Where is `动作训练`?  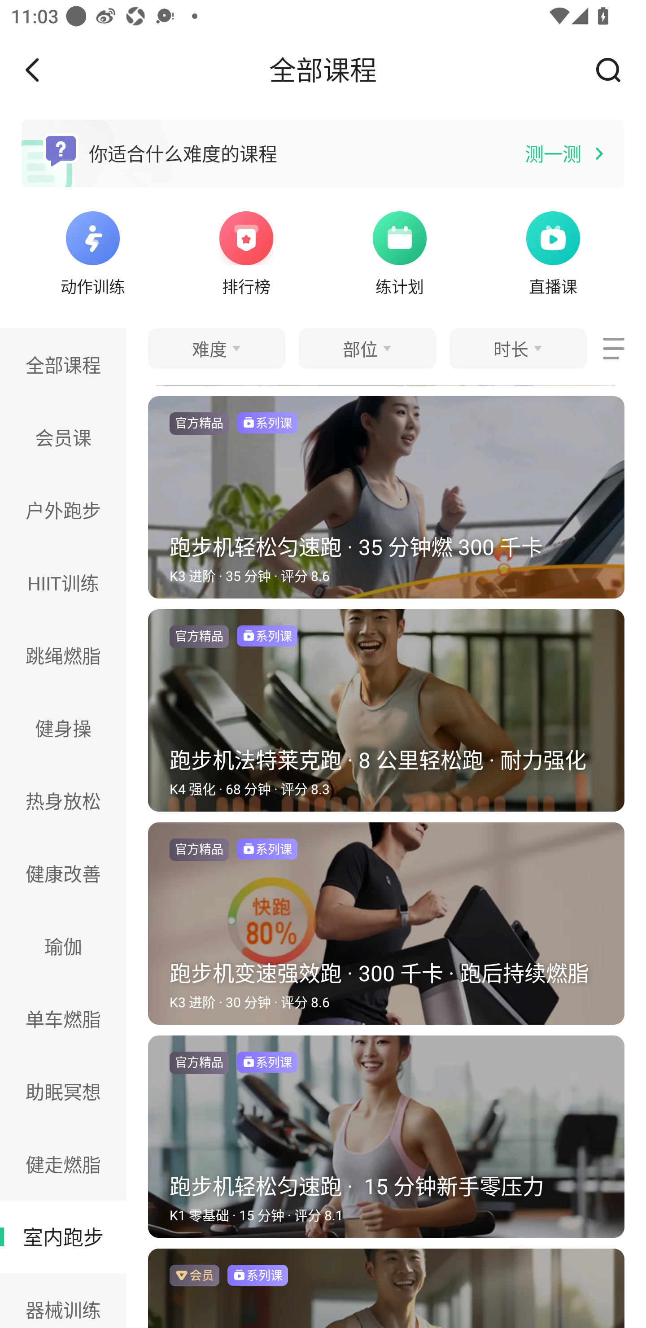
动作训练 is located at coordinates (92, 251).